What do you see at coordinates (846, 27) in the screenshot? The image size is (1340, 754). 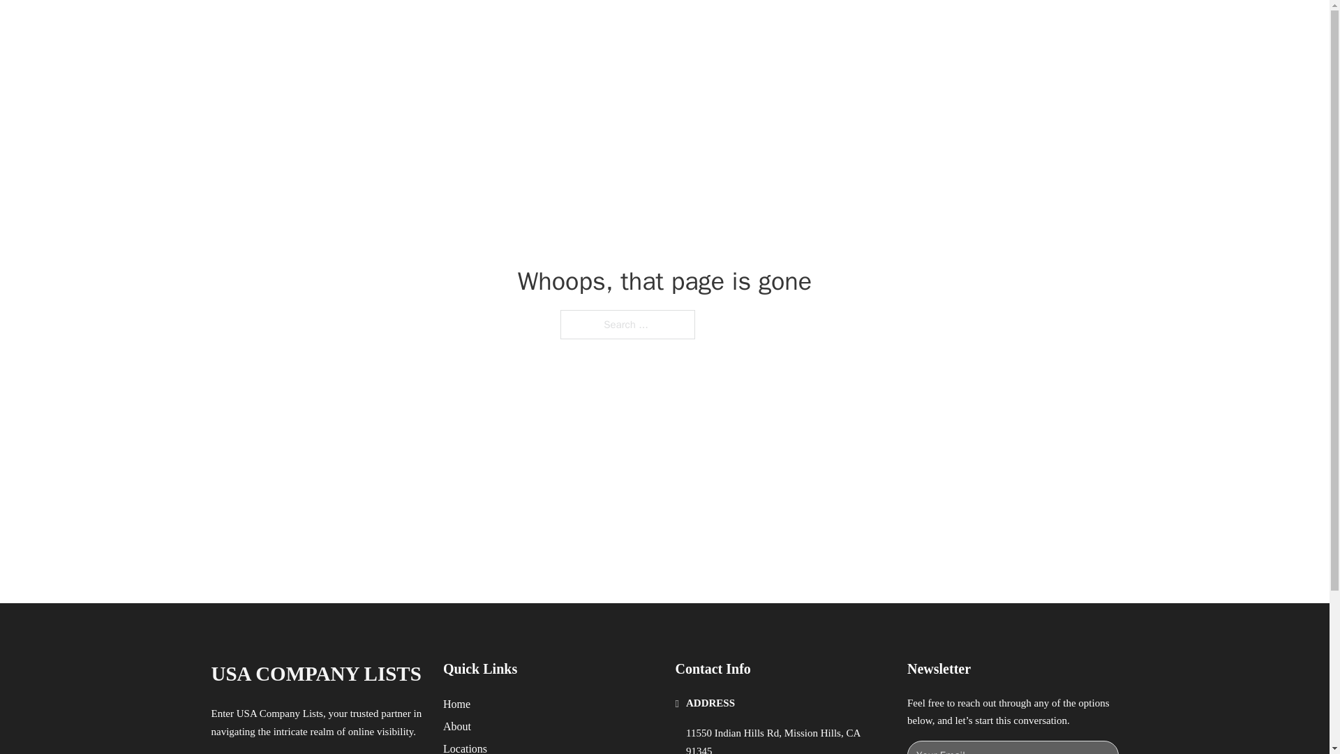 I see `HOME` at bounding box center [846, 27].